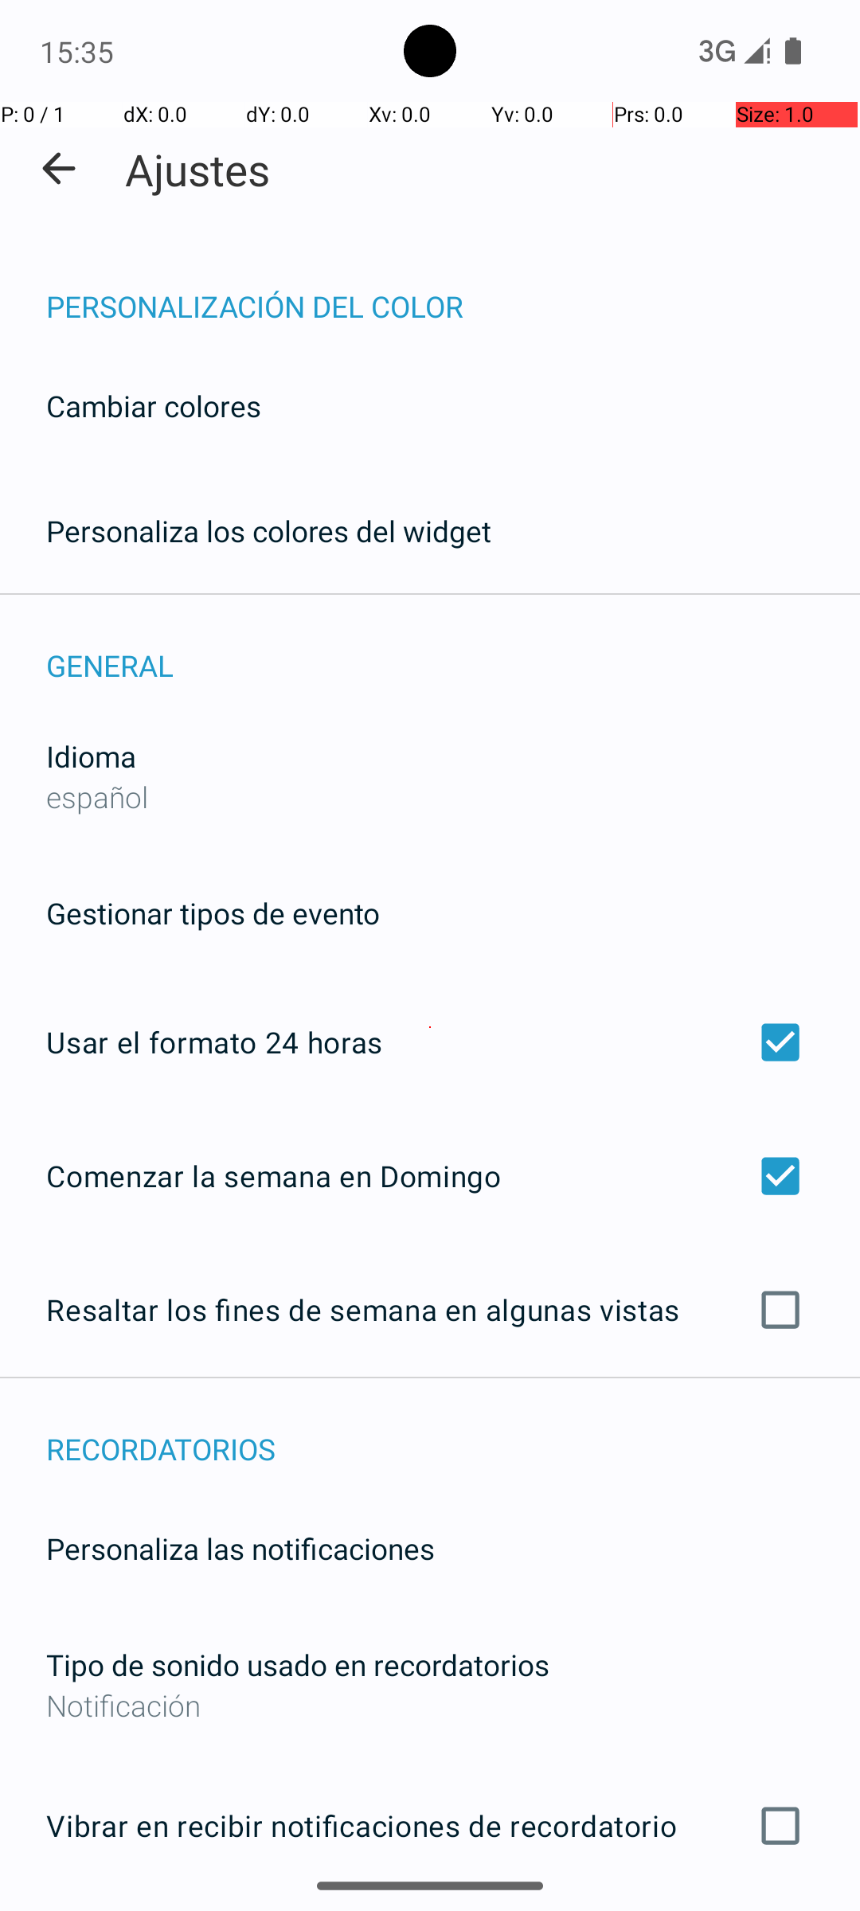 This screenshot has height=1911, width=860. I want to click on Notificación, so click(430, 1706).